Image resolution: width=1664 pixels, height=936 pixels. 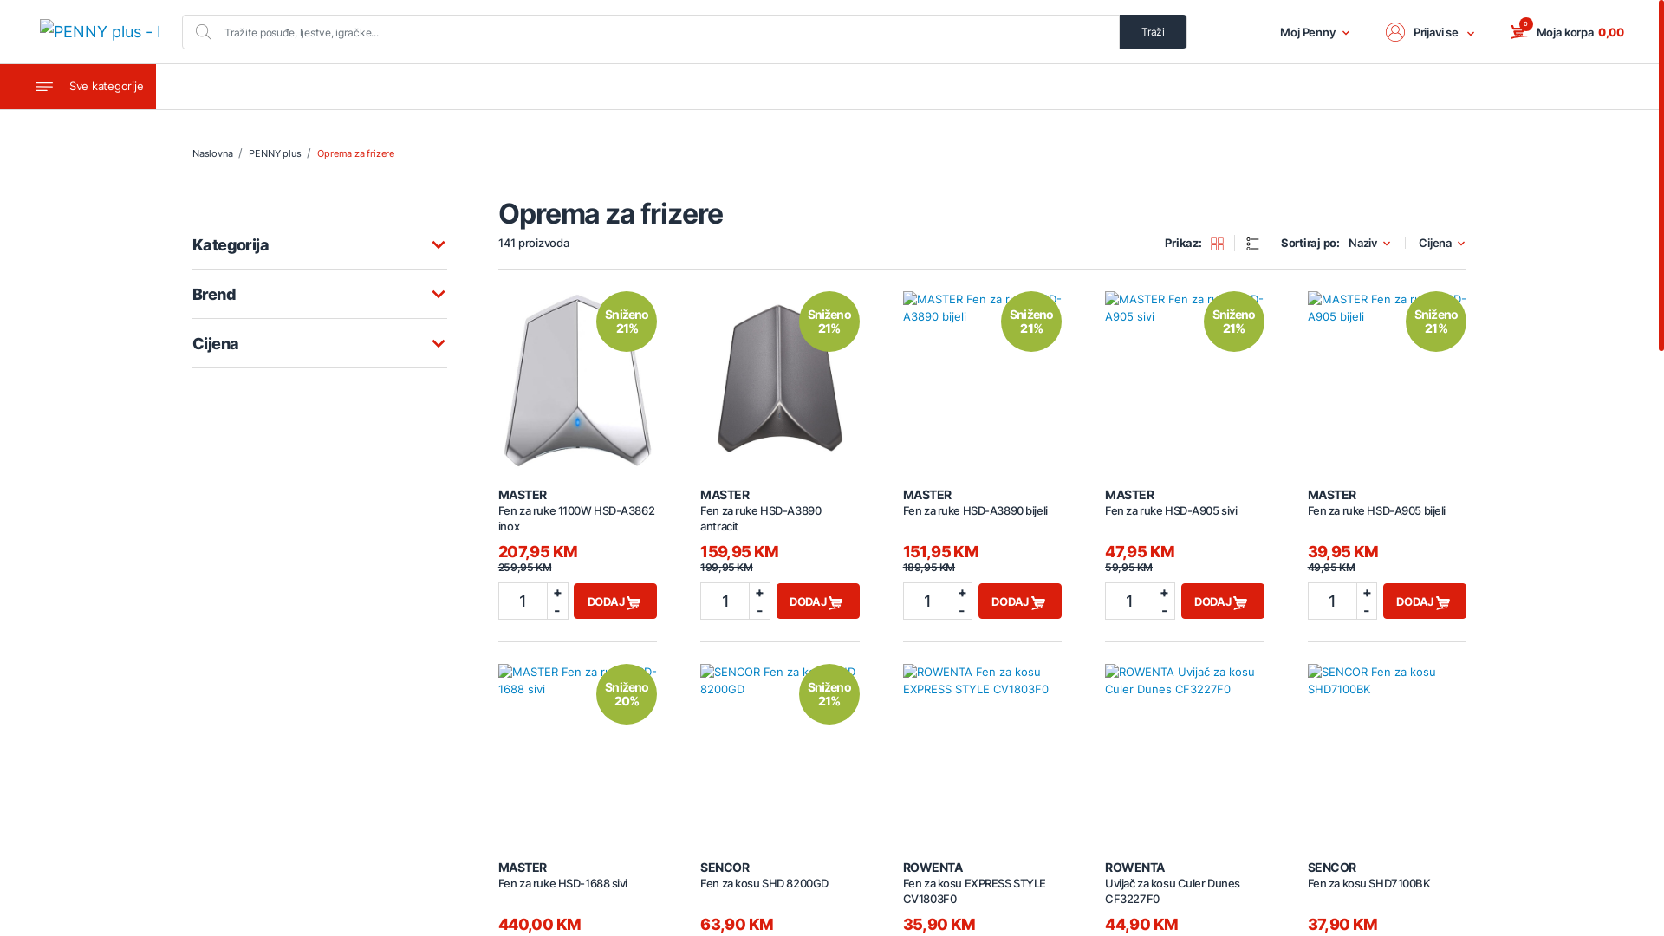 I want to click on Prijavi se, so click(x=1431, y=32).